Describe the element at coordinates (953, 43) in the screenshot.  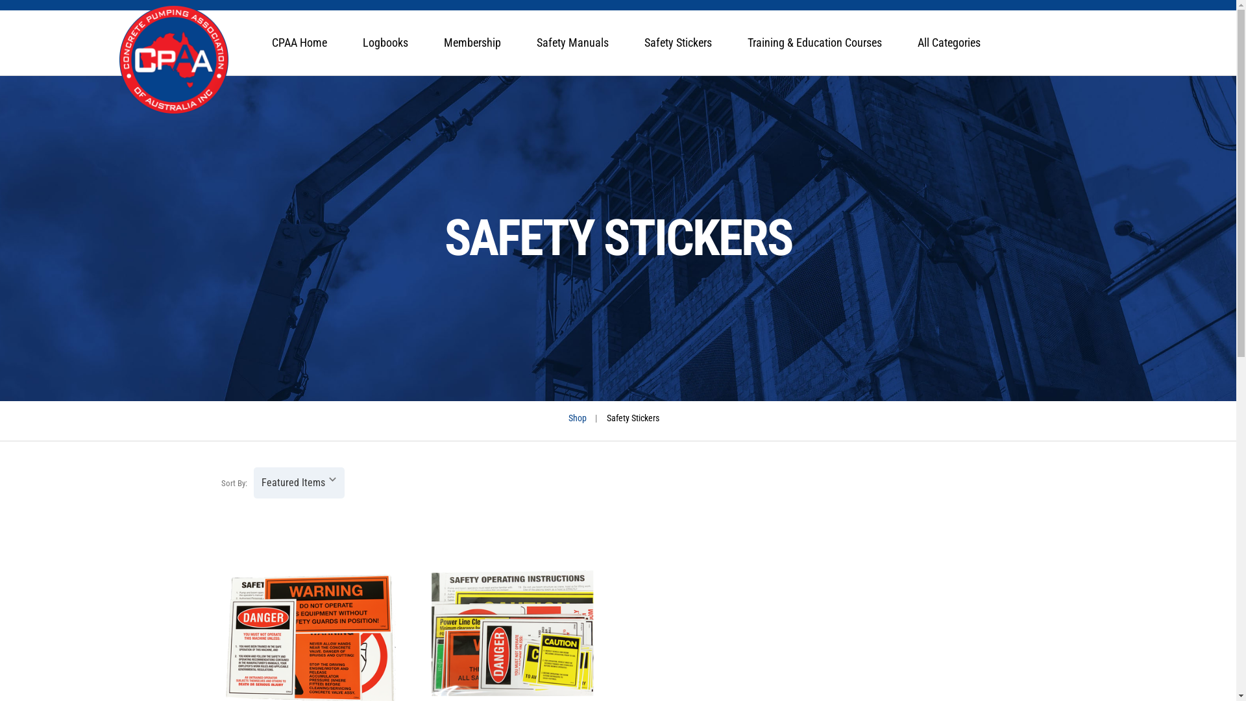
I see `All Categories` at that location.